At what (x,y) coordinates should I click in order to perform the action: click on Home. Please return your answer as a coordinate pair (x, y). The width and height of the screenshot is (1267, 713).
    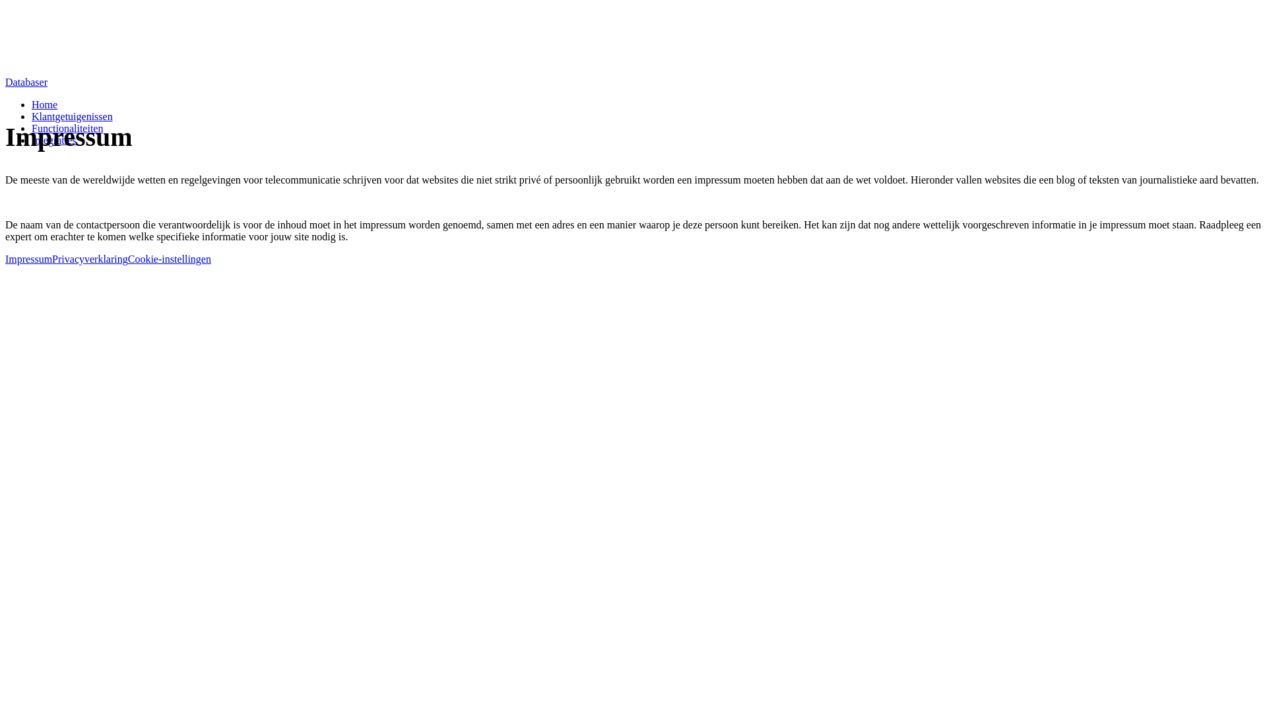
    Looking at the image, I should click on (45, 104).